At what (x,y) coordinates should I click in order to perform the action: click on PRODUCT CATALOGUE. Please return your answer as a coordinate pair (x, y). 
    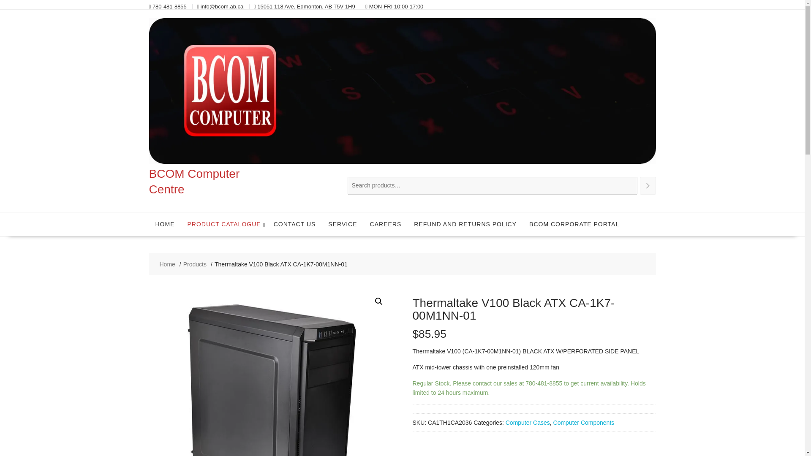
    Looking at the image, I should click on (224, 224).